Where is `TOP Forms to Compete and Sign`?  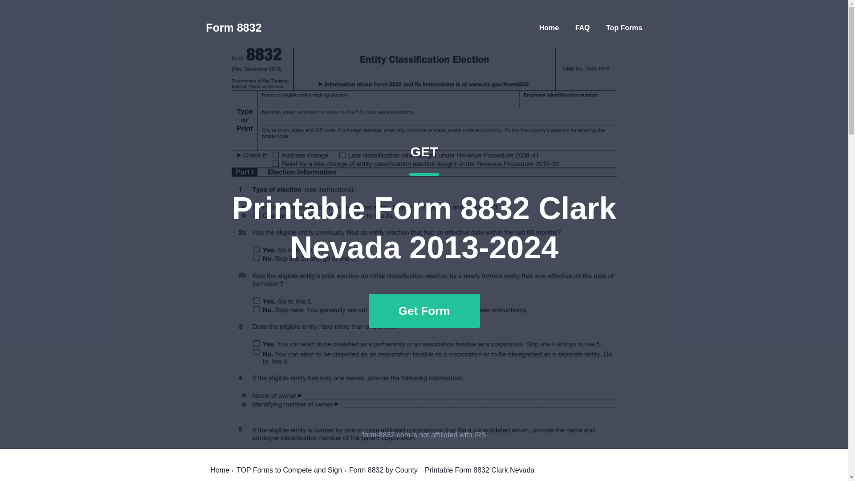
TOP Forms to Compete and Sign is located at coordinates (549, 28).